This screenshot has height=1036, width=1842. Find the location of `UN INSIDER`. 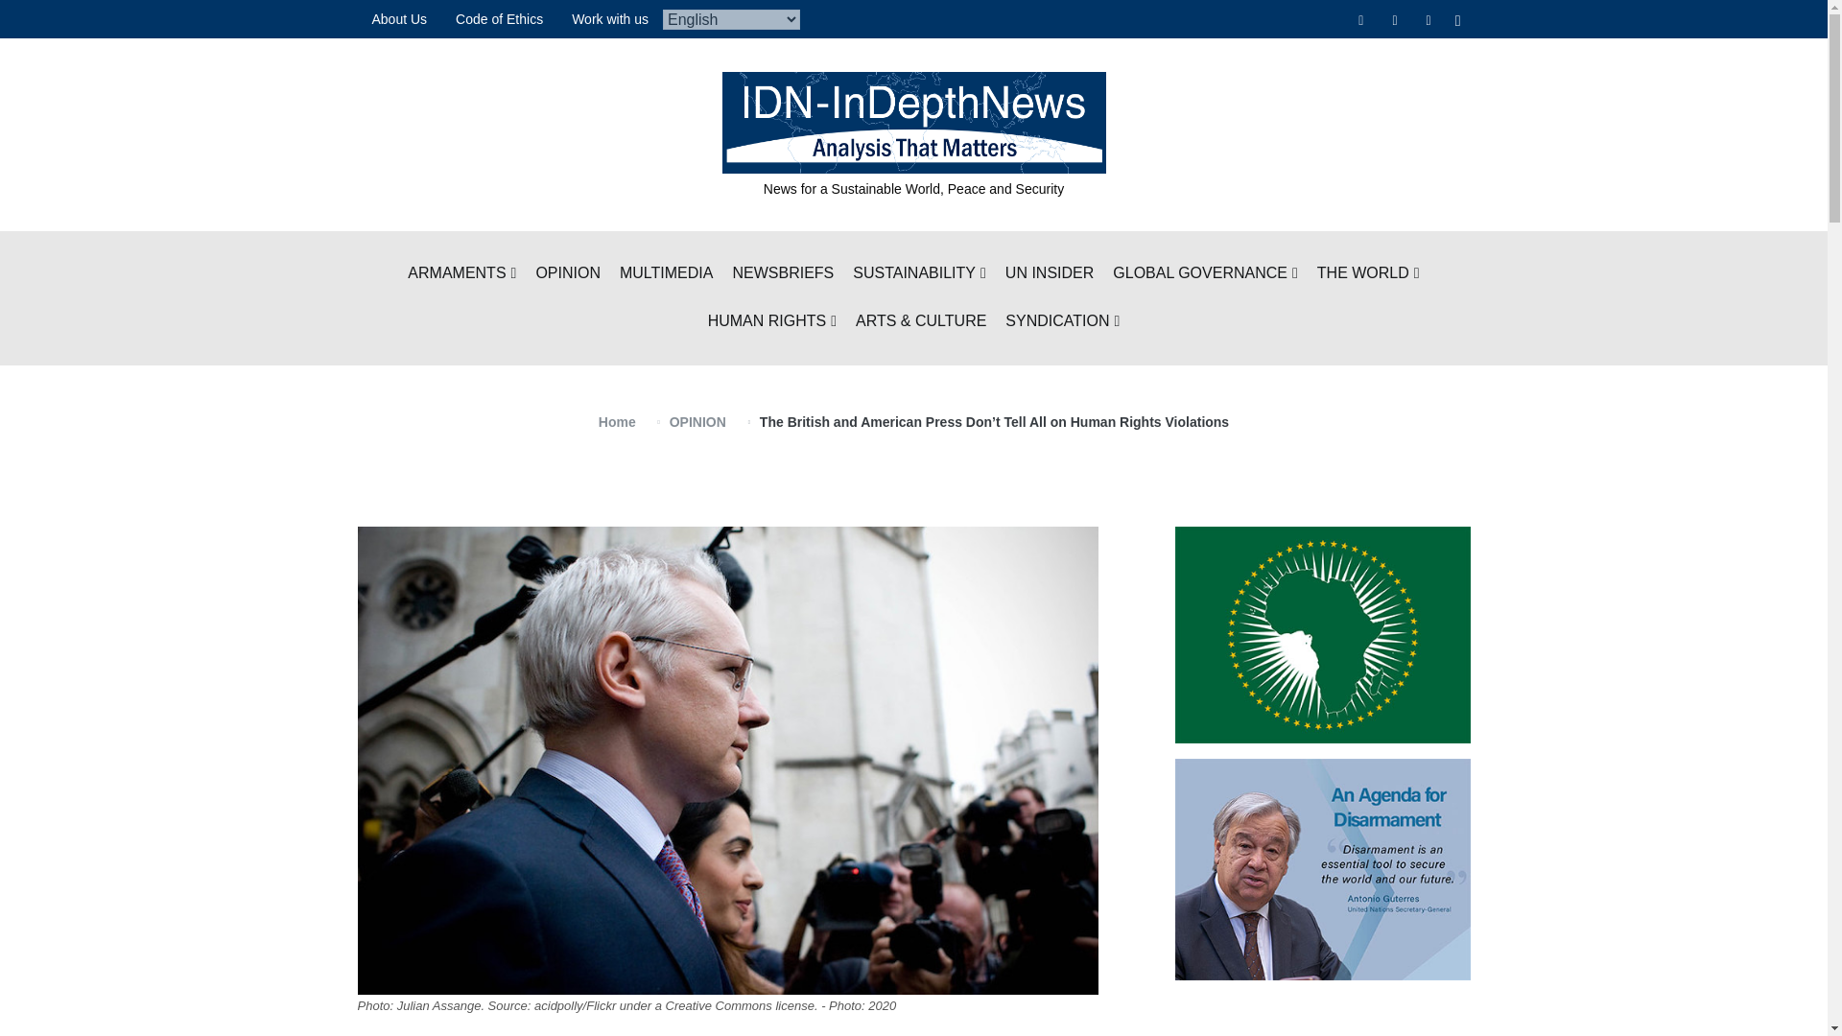

UN INSIDER is located at coordinates (1050, 274).